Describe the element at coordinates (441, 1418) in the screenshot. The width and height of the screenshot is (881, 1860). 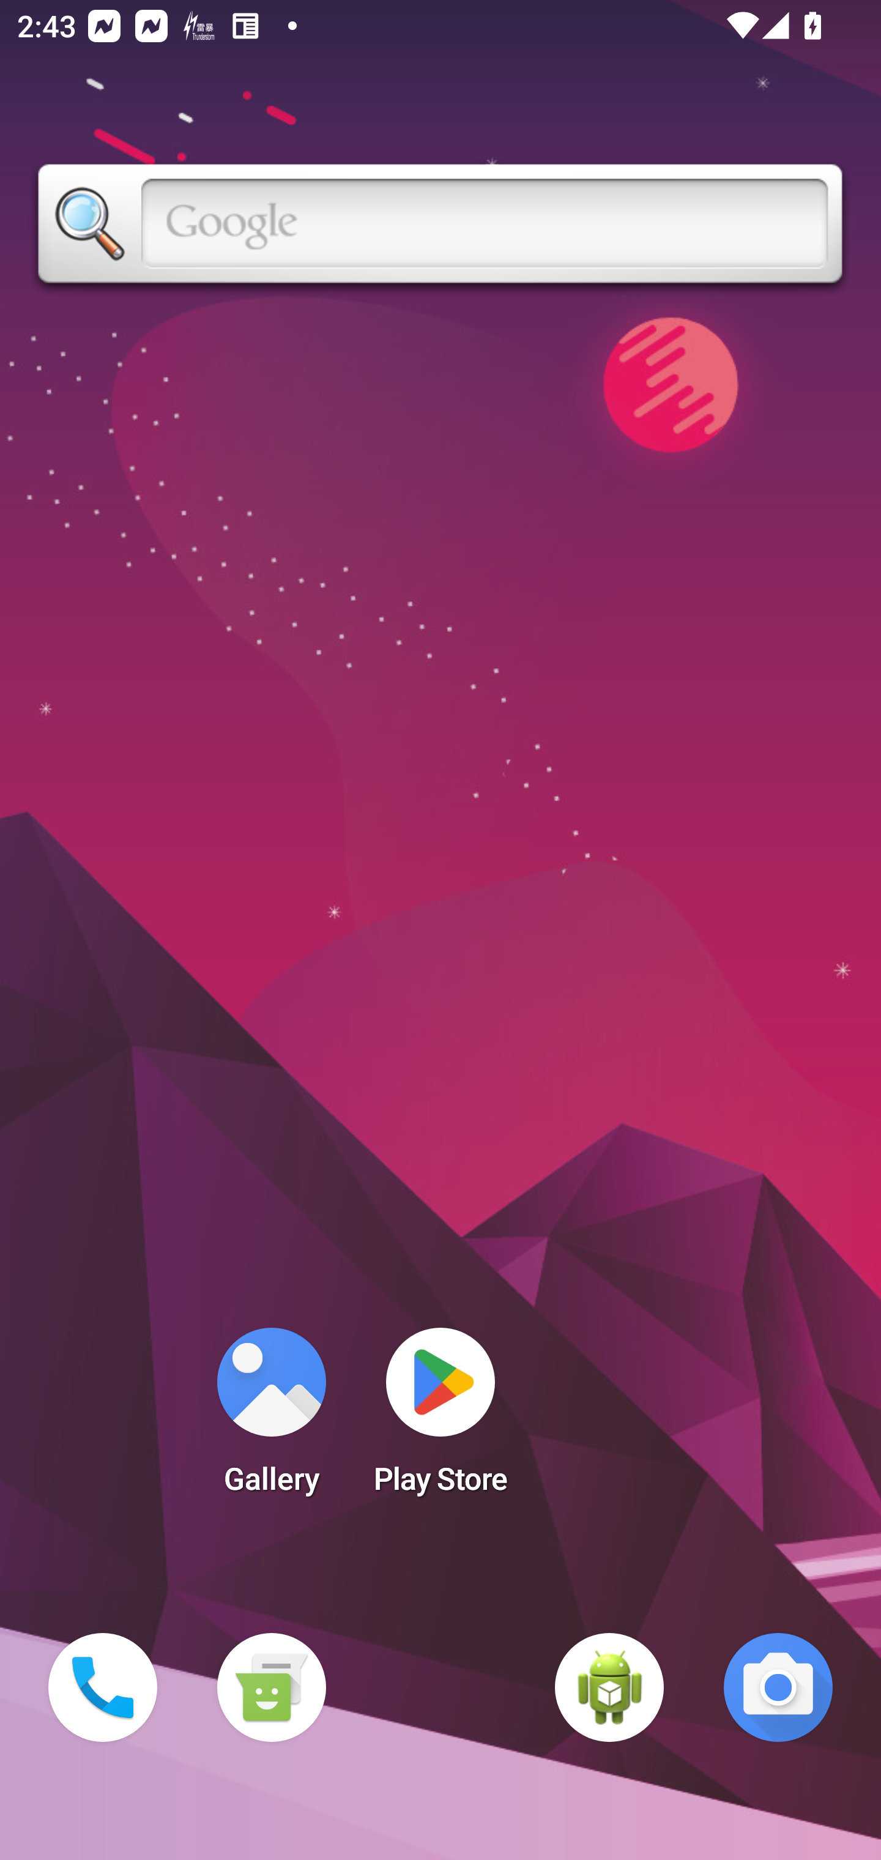
I see `Play Store` at that location.